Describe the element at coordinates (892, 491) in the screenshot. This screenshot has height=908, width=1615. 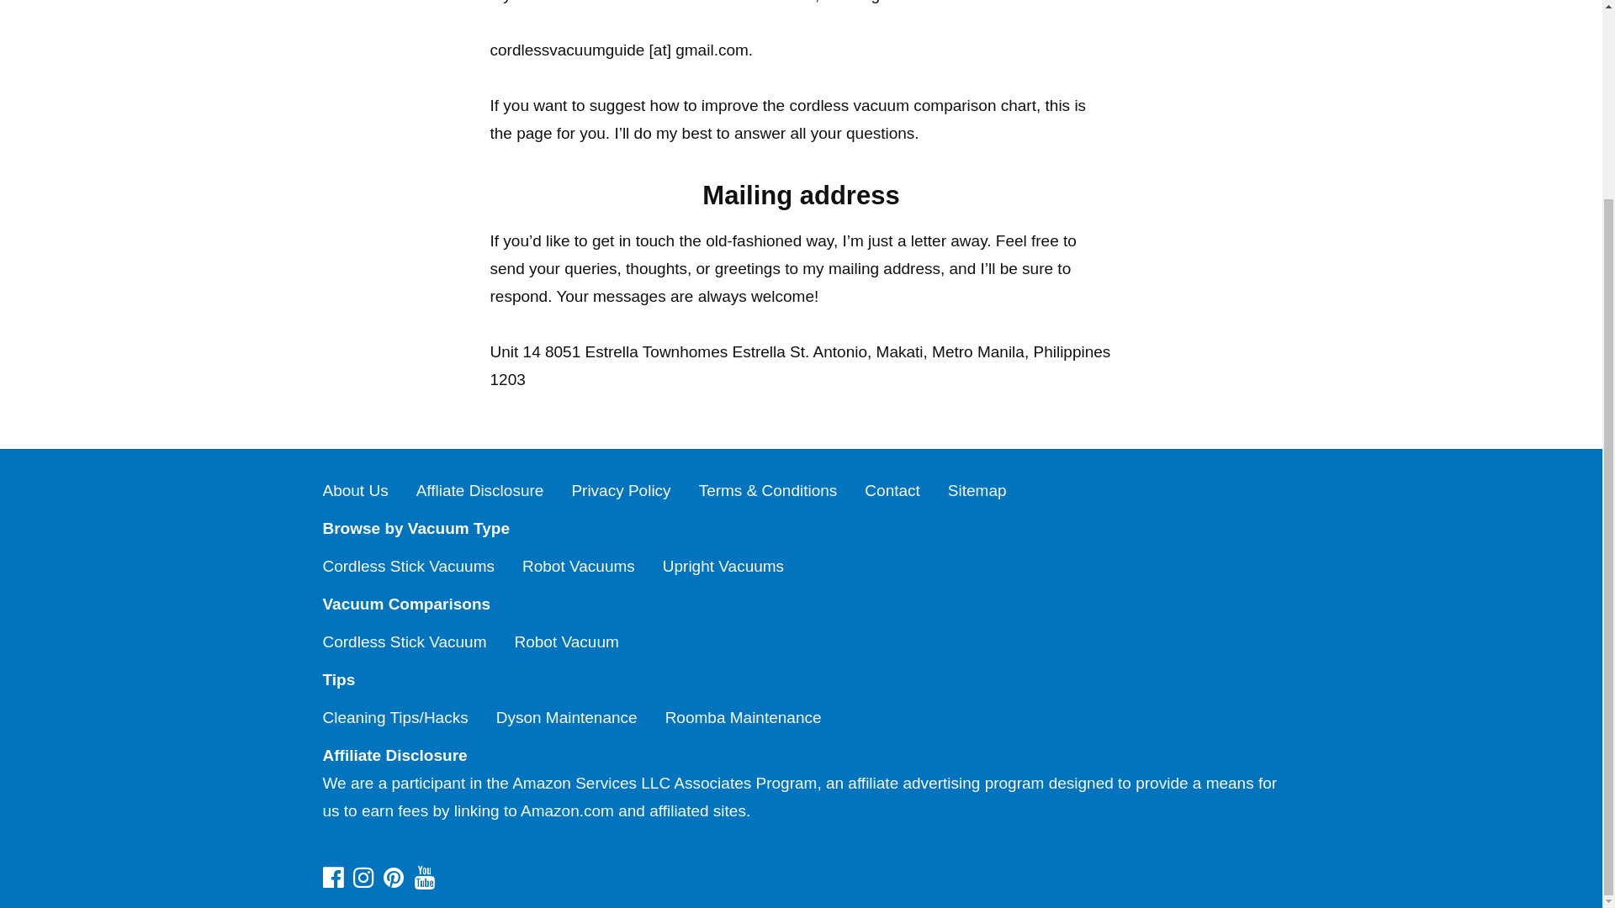
I see `Contact` at that location.